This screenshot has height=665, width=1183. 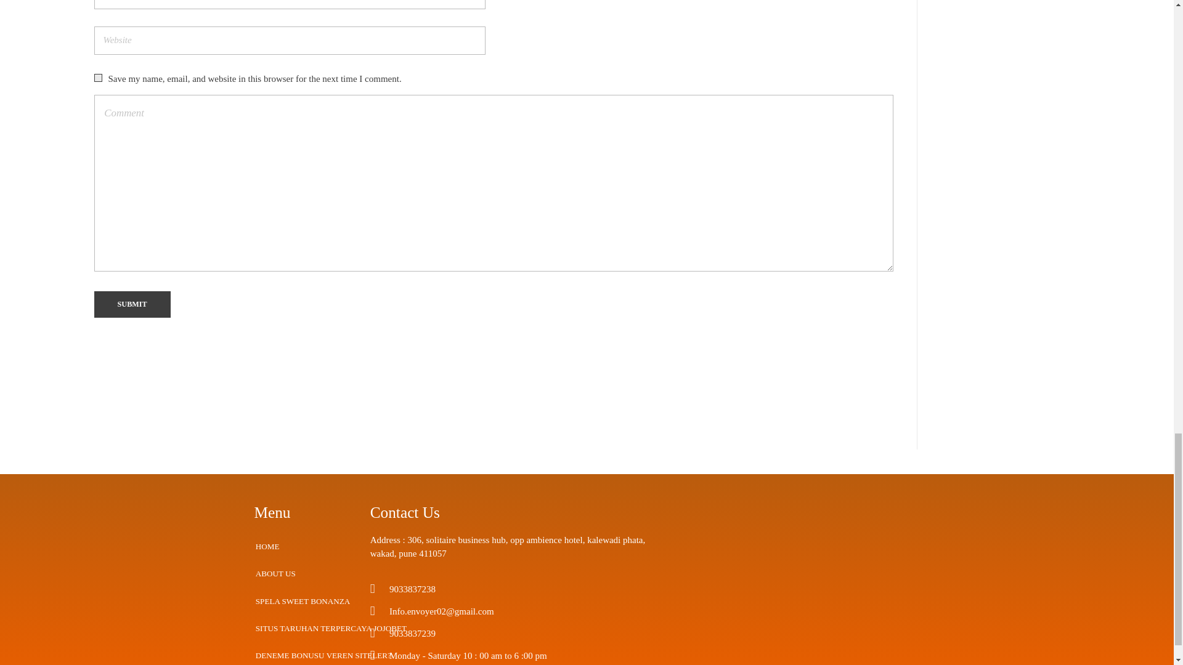 I want to click on Submit, so click(x=132, y=304).